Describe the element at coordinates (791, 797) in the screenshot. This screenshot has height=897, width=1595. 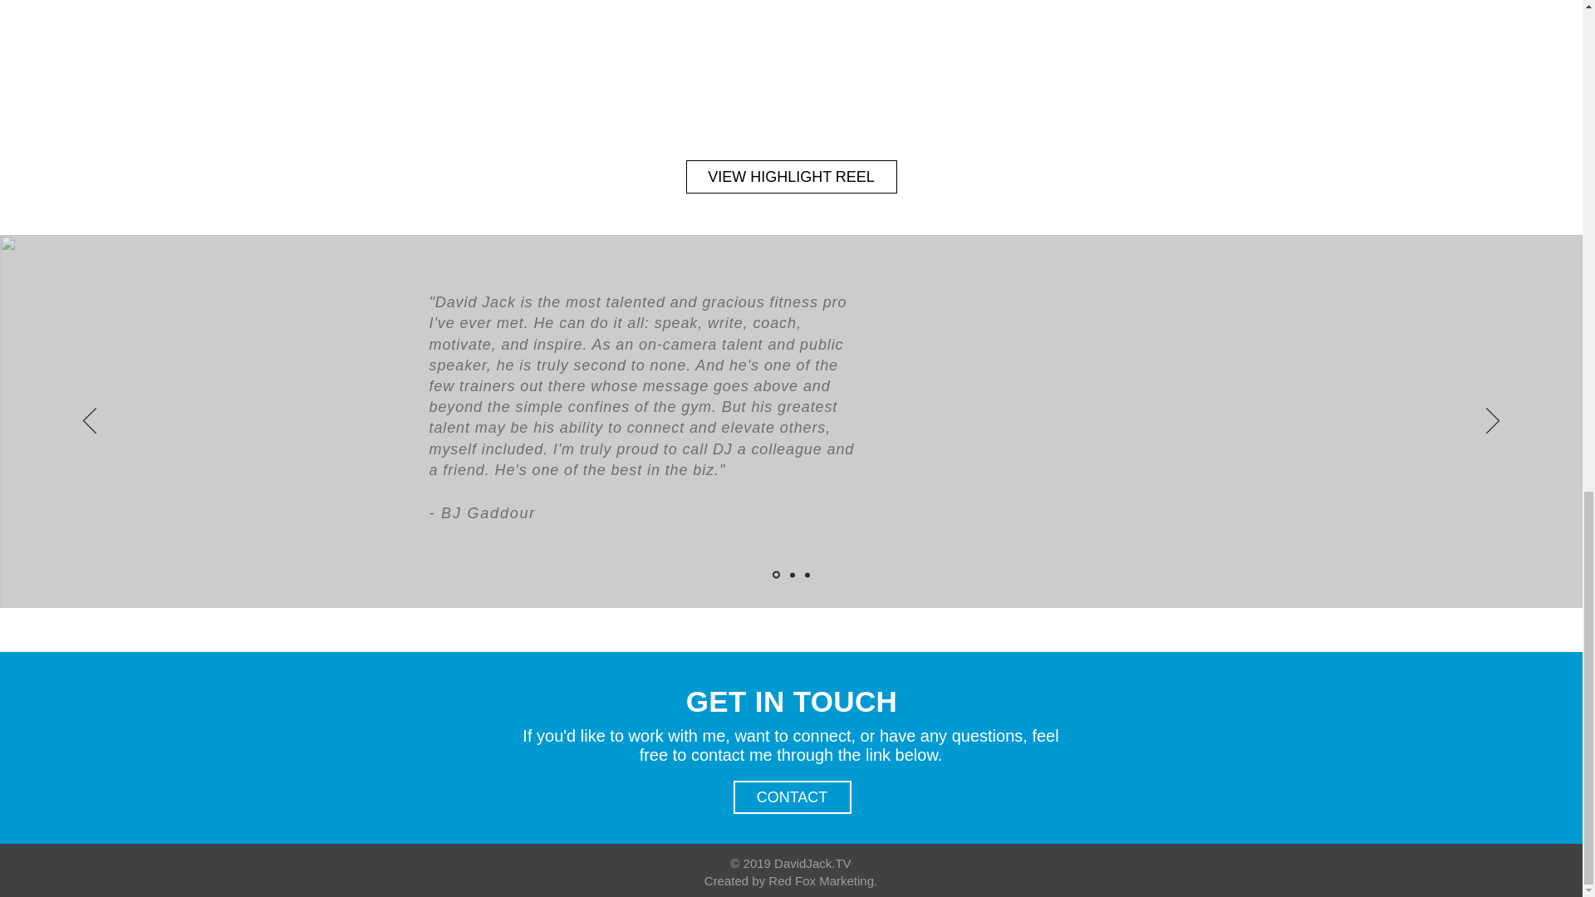
I see `CONTACT` at that location.